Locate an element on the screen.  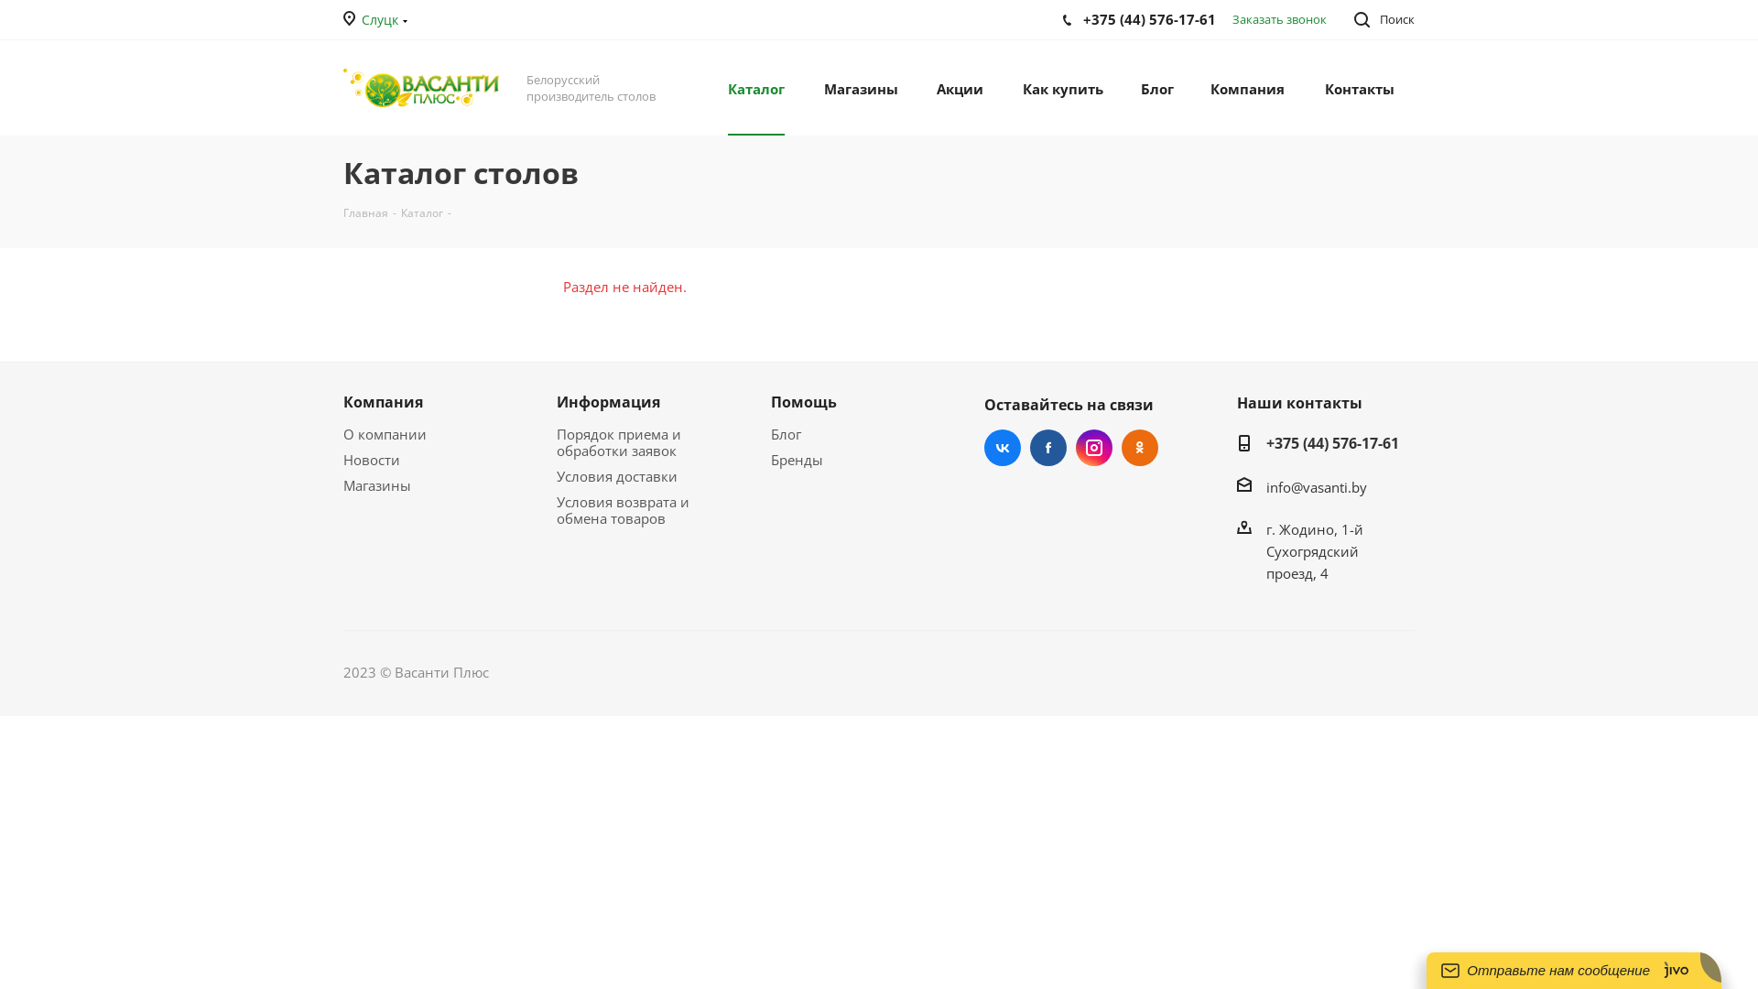
+375 (44) 576-17-61 is located at coordinates (1333, 445).